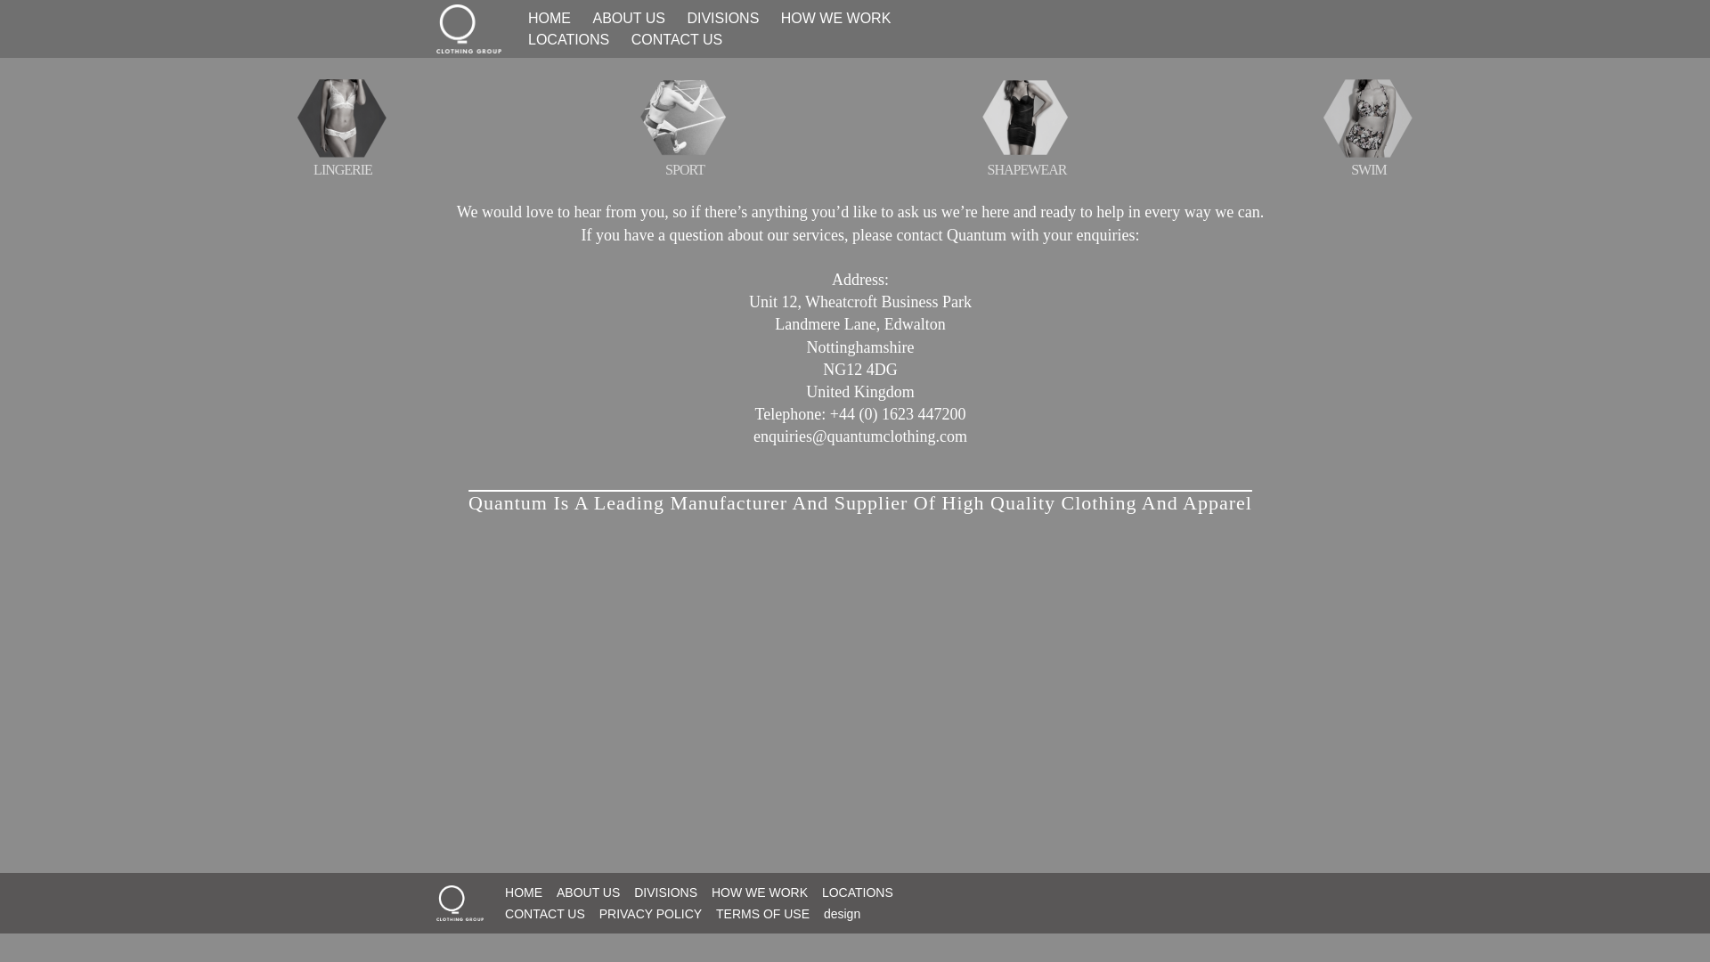  I want to click on HOW WE WORK, so click(836, 18).